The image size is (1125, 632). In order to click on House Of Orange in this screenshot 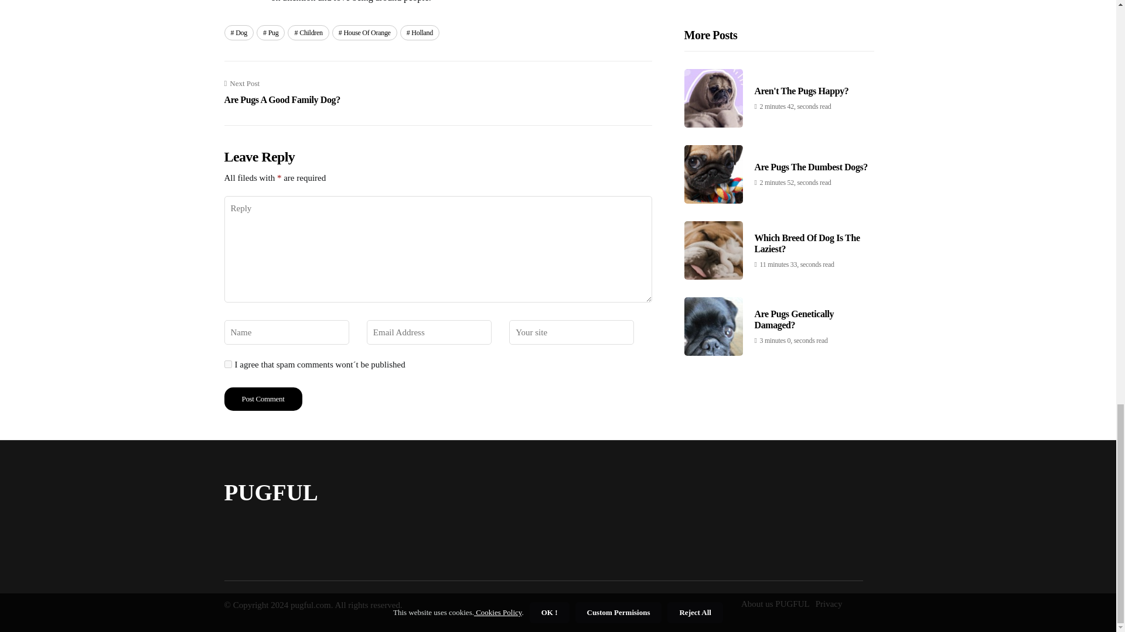, I will do `click(308, 33)`.